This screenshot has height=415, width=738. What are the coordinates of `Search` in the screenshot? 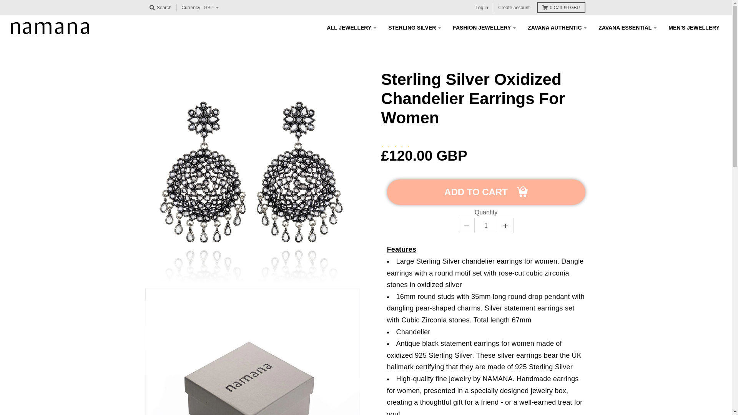 It's located at (160, 8).